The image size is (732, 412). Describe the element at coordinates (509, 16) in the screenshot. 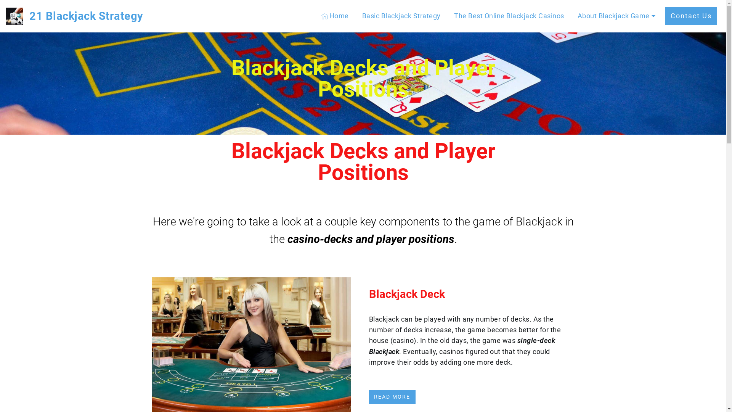

I see `The Best Online Blackjack Casinos` at that location.